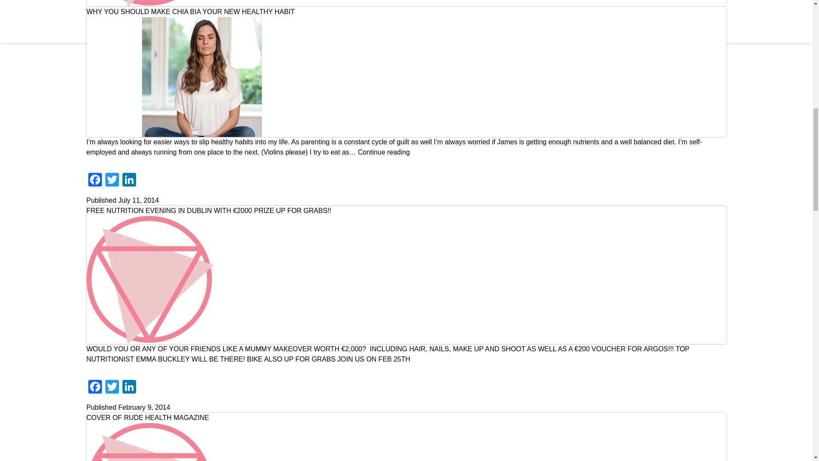 The image size is (819, 461). Describe the element at coordinates (112, 388) in the screenshot. I see `Twitter` at that location.